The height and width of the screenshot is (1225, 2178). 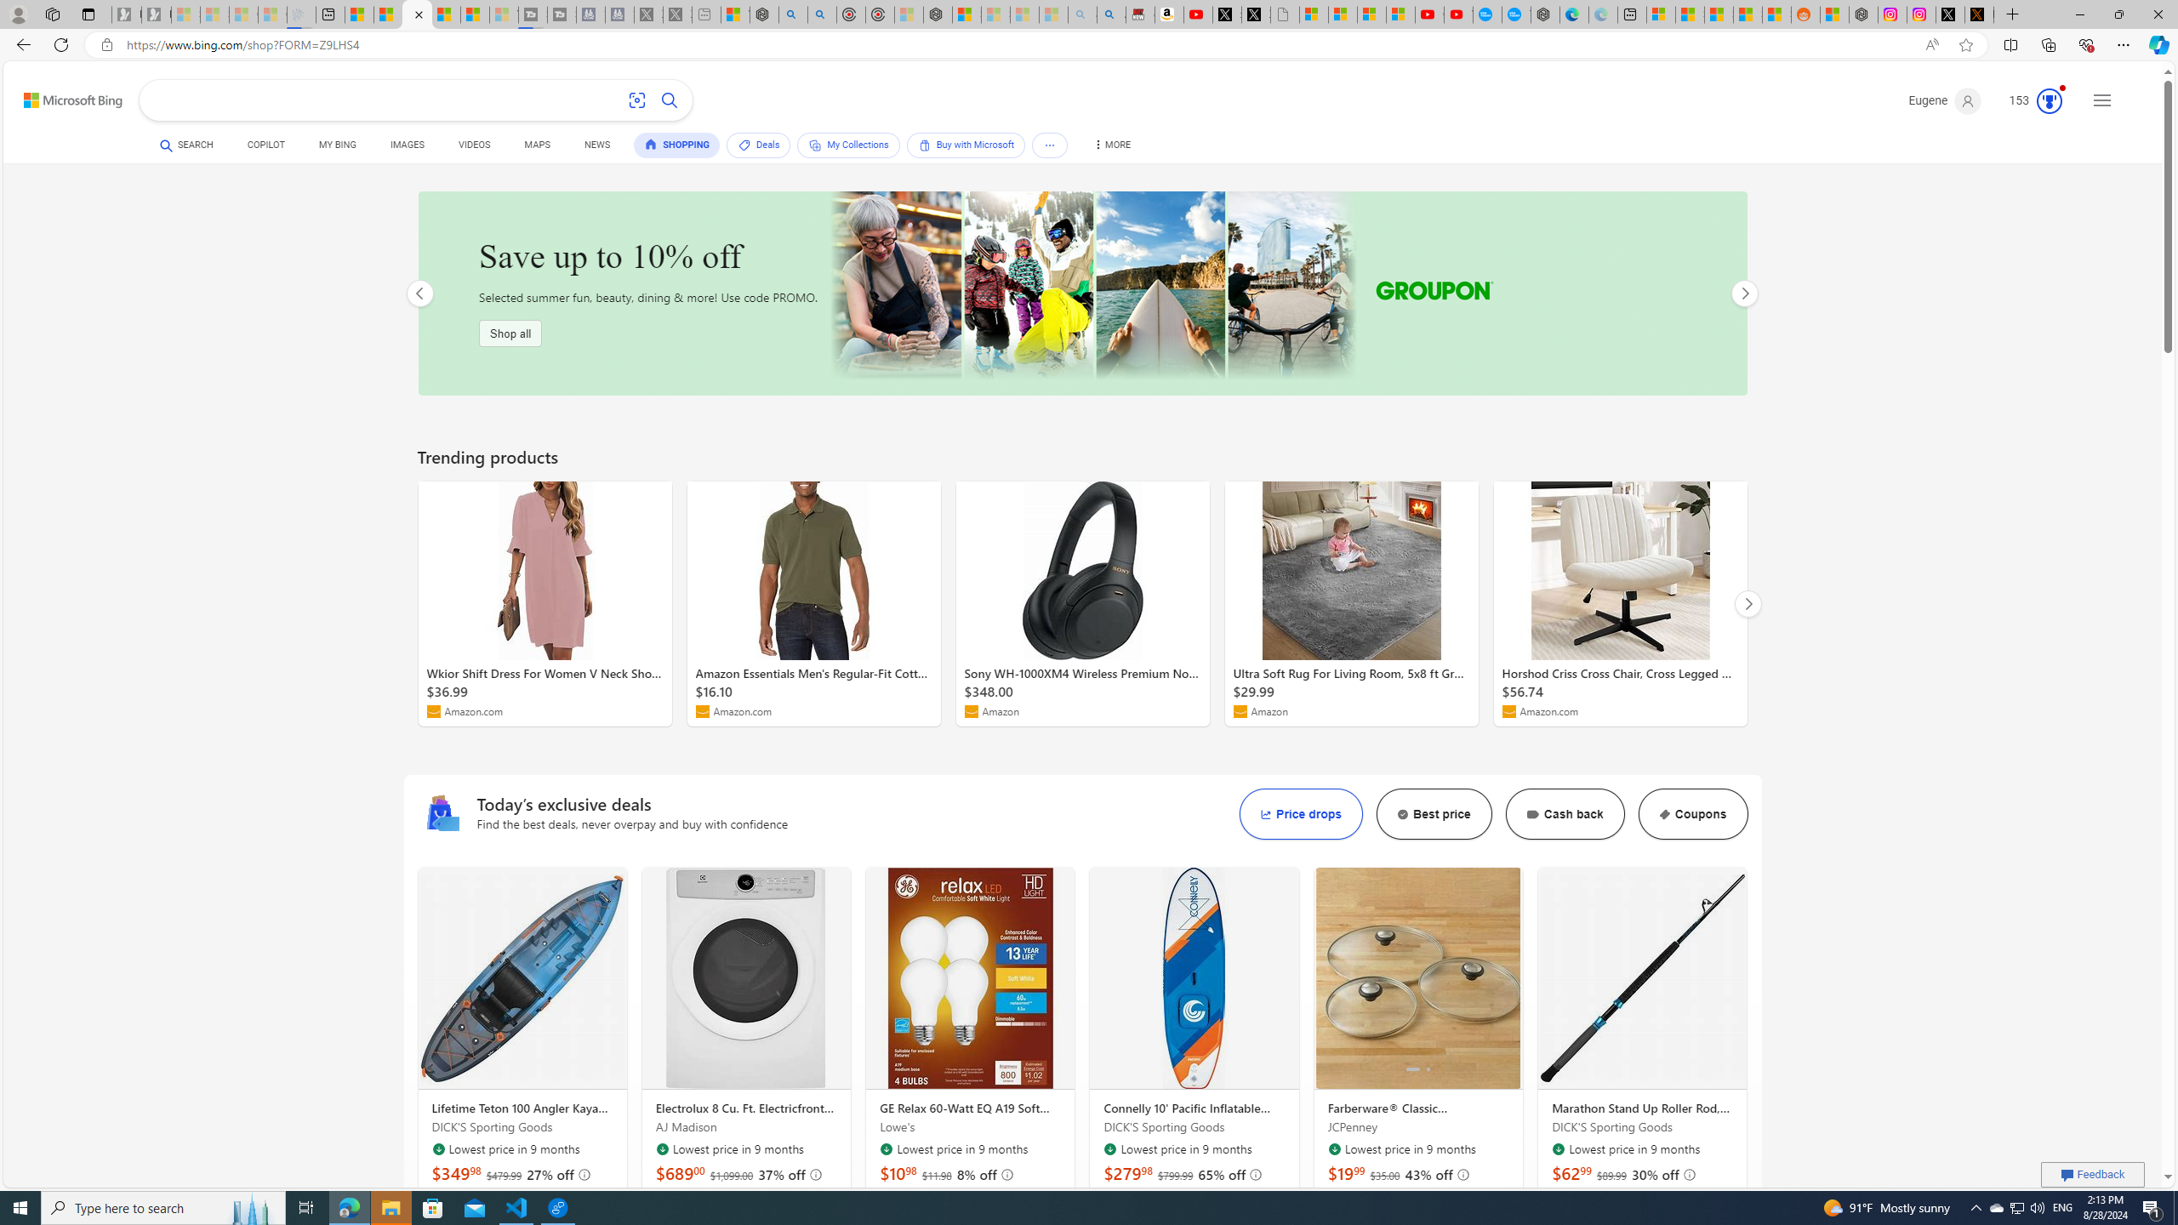 I want to click on Shanghai, China Weather trends | Microsoft Weather, so click(x=1776, y=14).